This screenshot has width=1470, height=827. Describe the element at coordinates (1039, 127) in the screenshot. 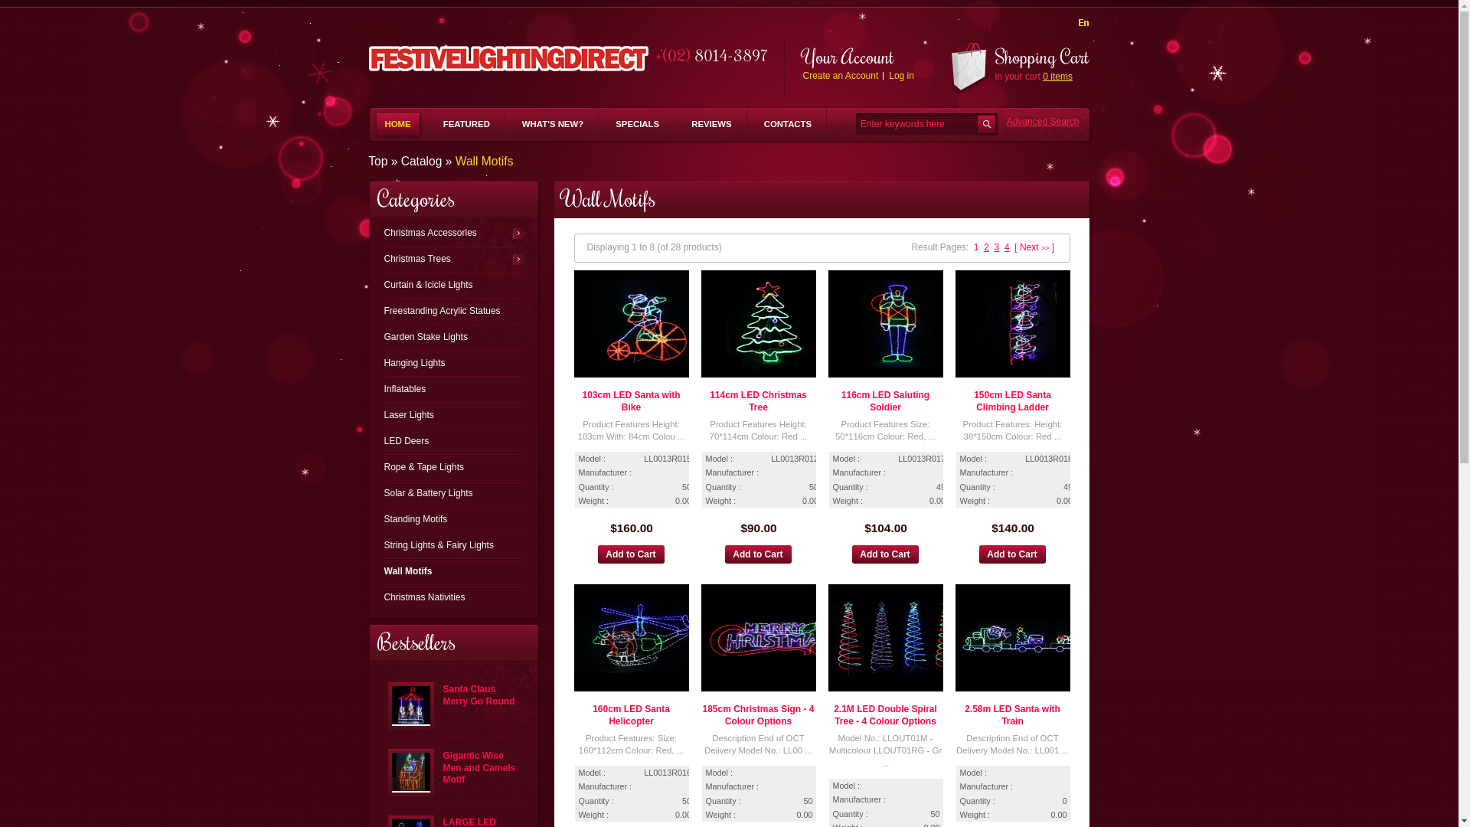

I see `Advanced Search` at that location.